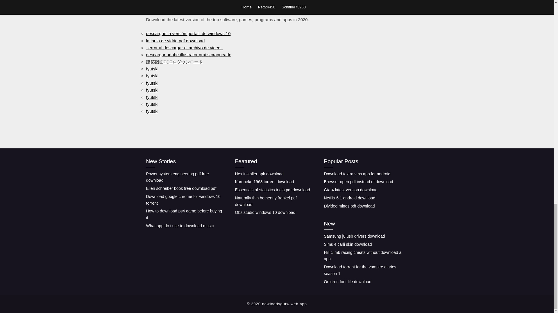 This screenshot has width=558, height=313. What do you see at coordinates (152, 69) in the screenshot?
I see `fyutskl` at bounding box center [152, 69].